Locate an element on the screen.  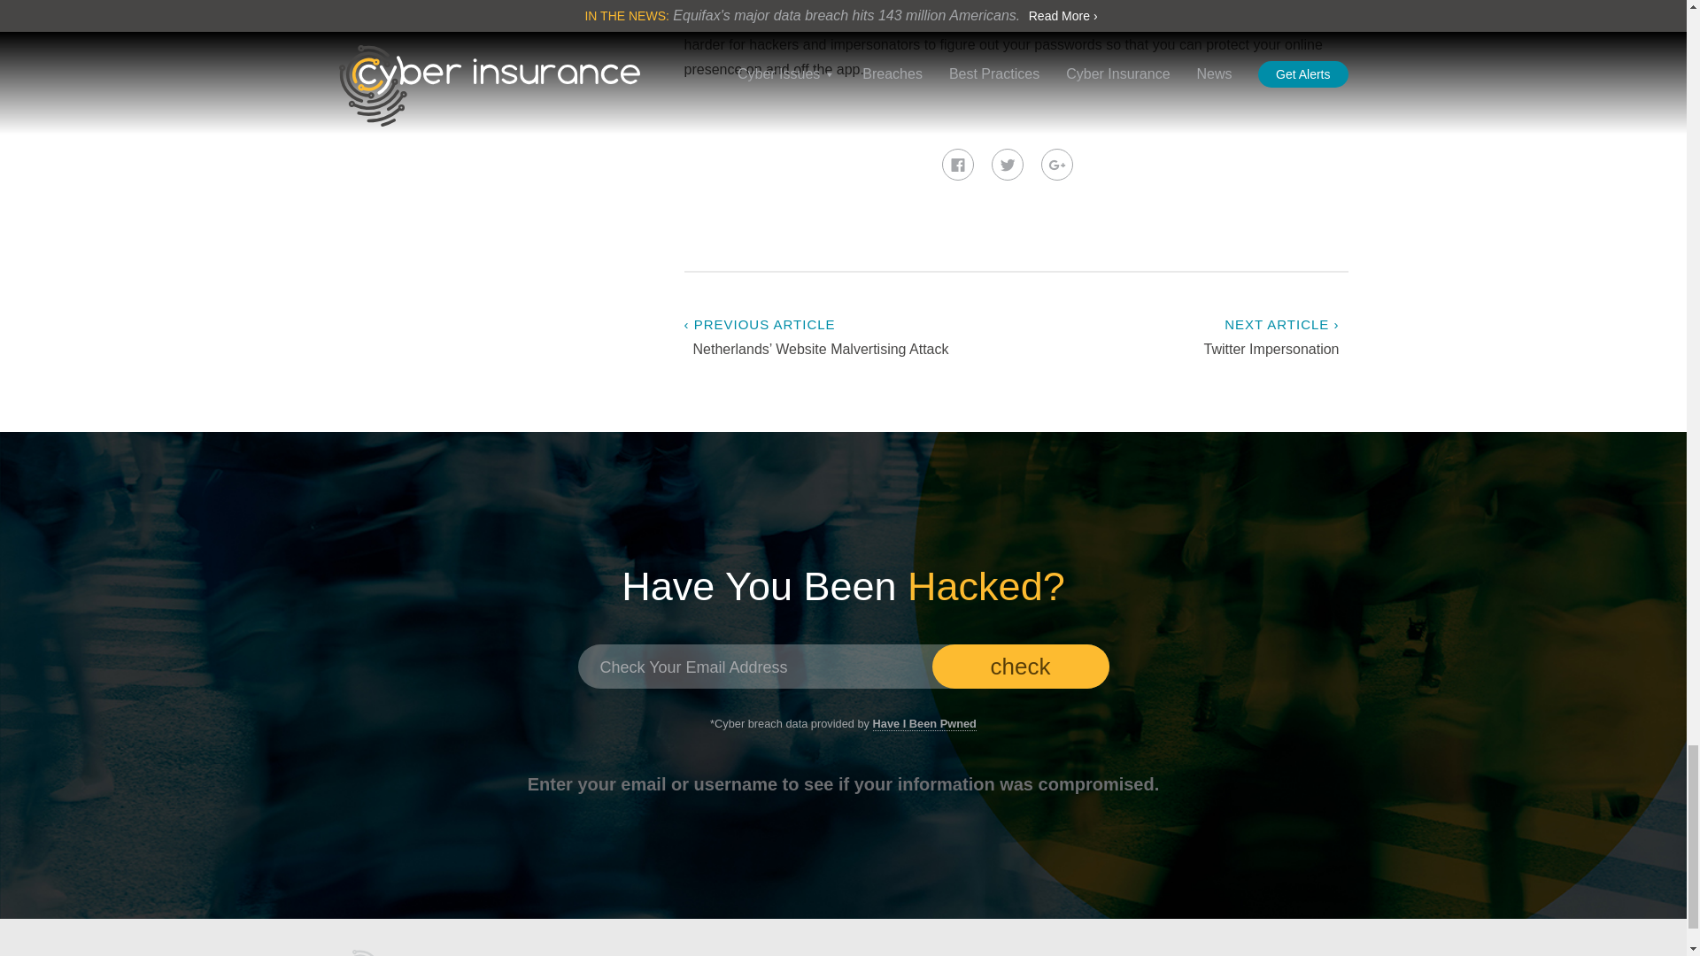
check is located at coordinates (1020, 666).